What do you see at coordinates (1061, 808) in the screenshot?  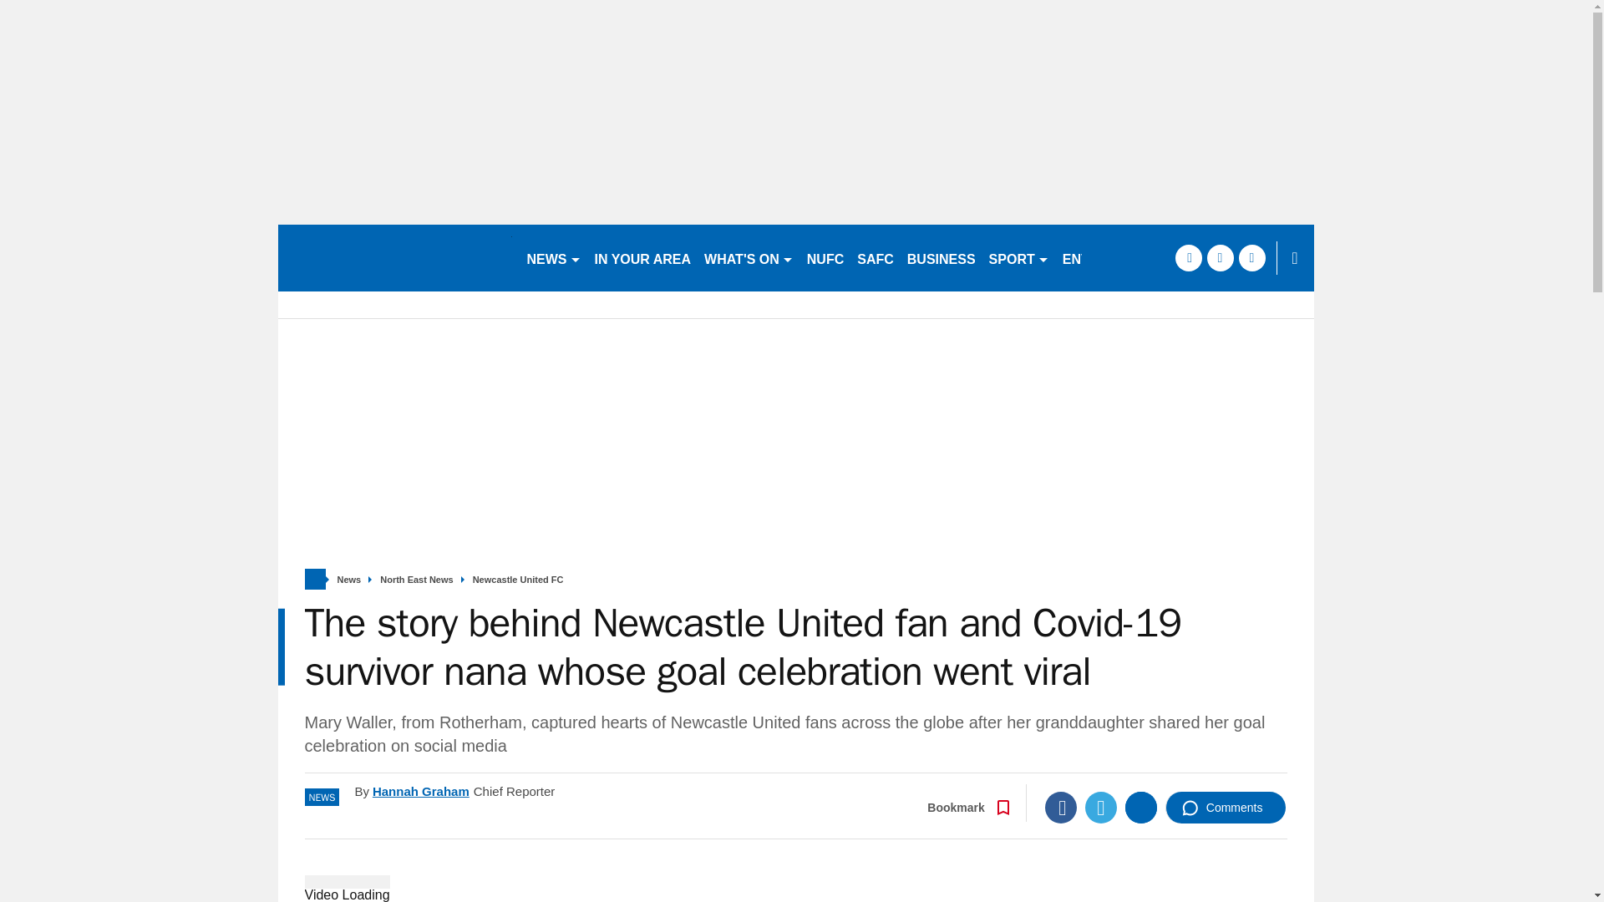 I see `Facebook` at bounding box center [1061, 808].